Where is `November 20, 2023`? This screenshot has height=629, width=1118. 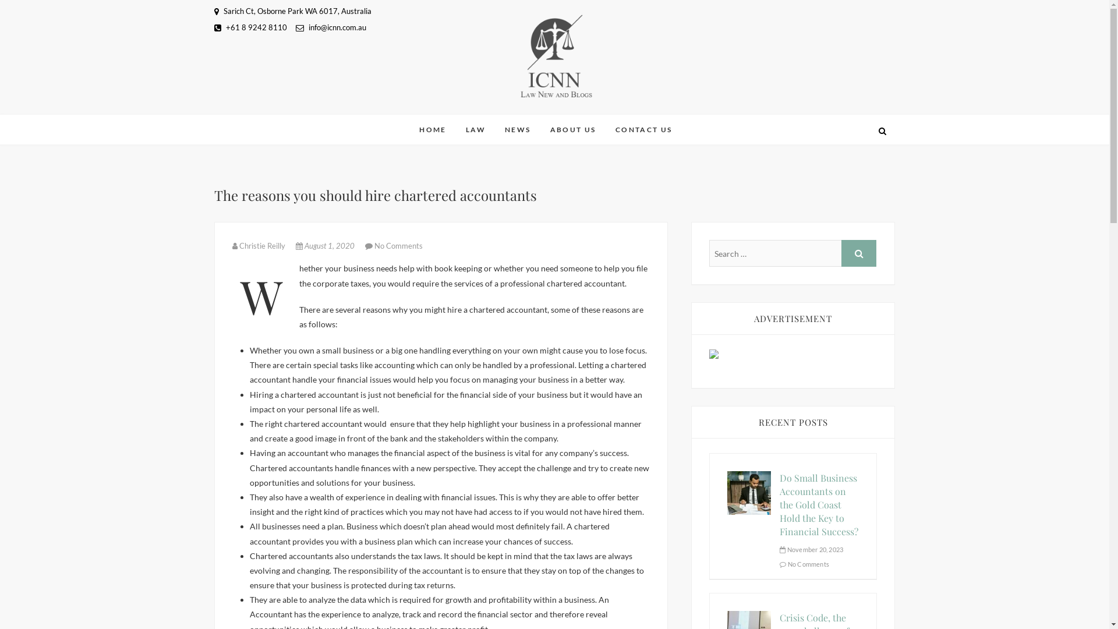
November 20, 2023 is located at coordinates (812, 550).